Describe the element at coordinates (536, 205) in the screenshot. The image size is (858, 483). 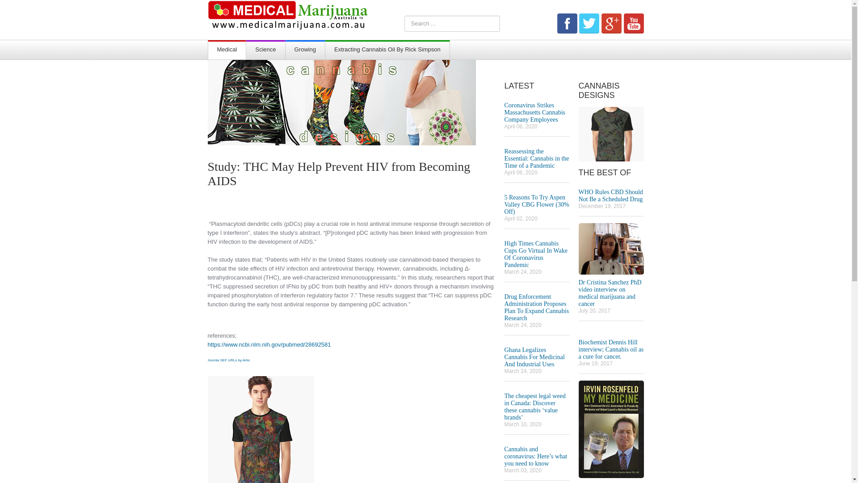
I see `5 Reasons To Try Aspen Valley CBG Flower (30% Off)` at that location.